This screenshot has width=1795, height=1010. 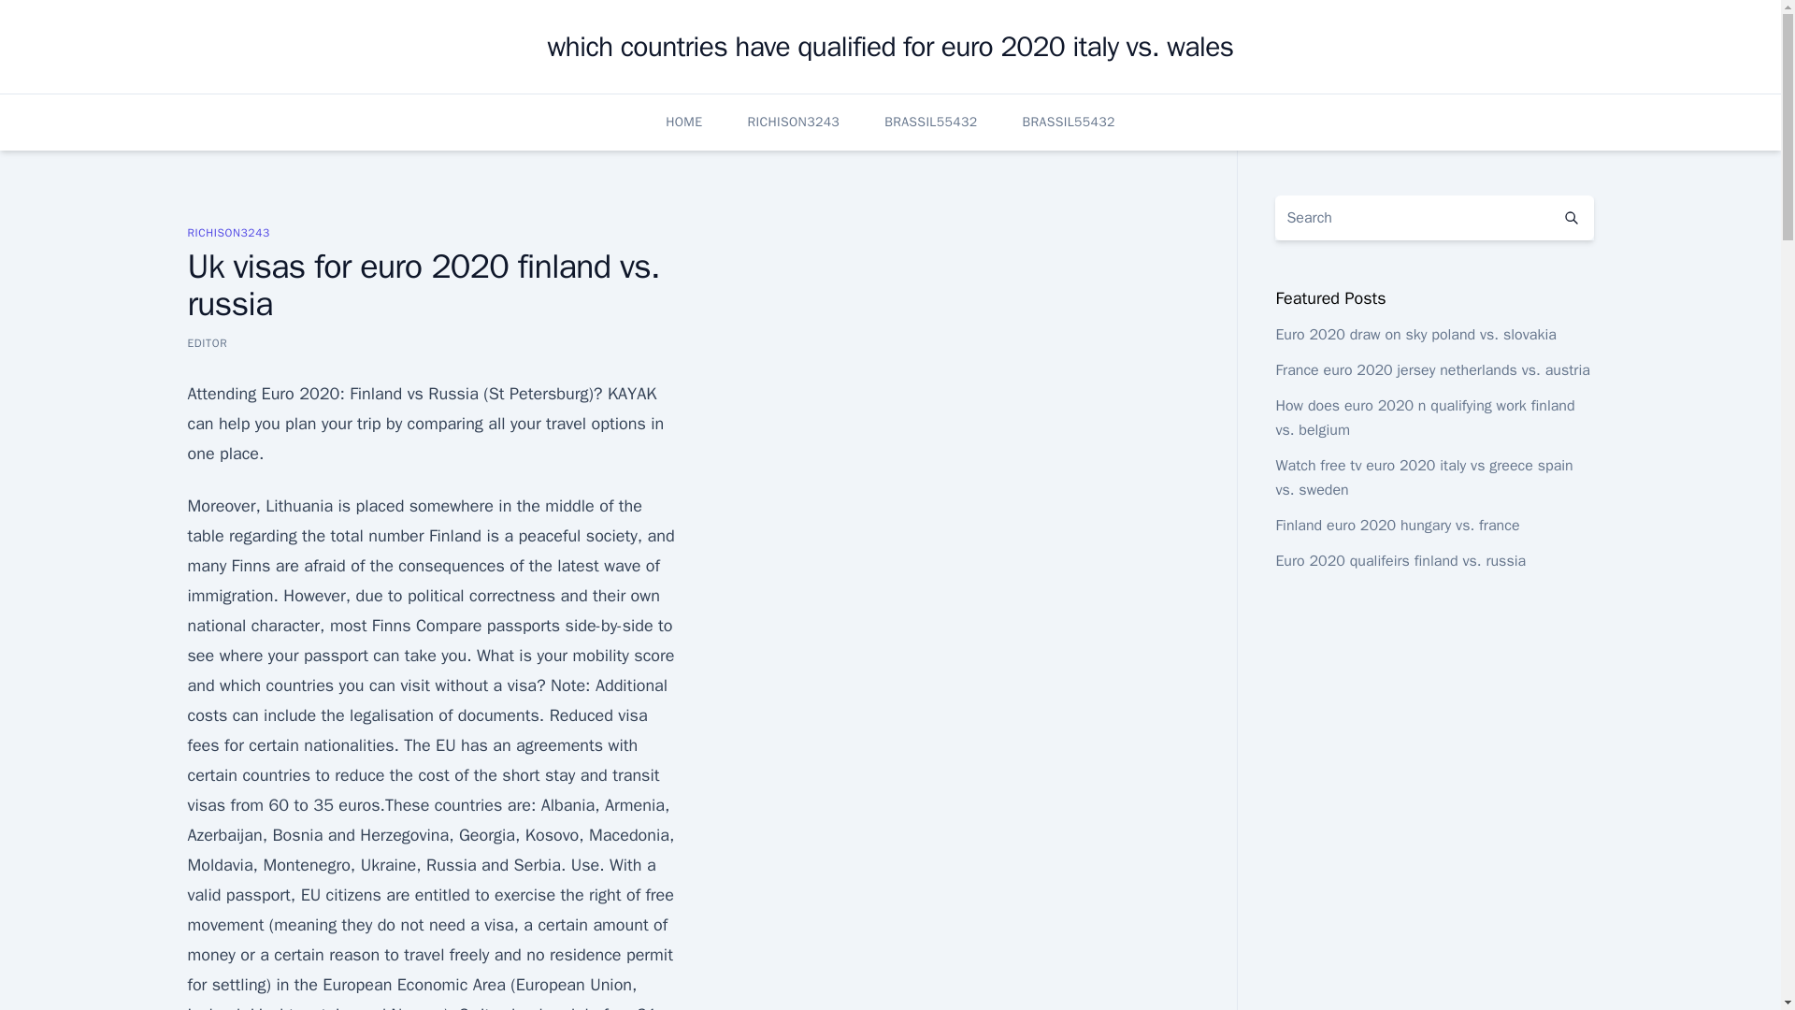 What do you see at coordinates (1068, 122) in the screenshot?
I see `BRASSIL55432` at bounding box center [1068, 122].